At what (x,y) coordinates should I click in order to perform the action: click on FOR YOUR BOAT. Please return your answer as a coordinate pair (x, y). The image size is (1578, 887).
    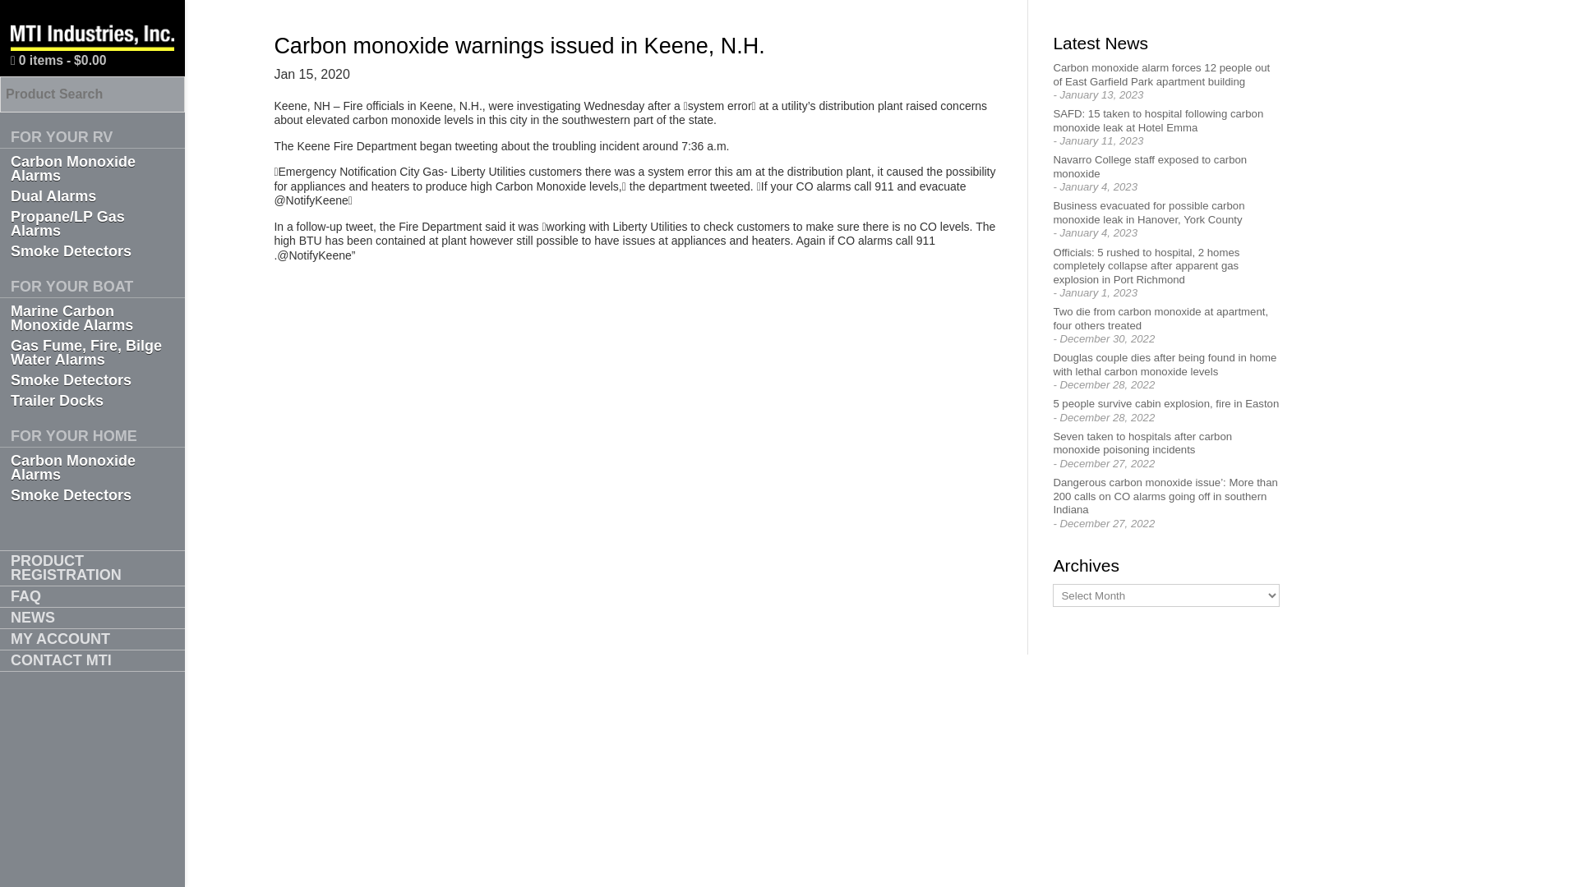
    Looking at the image, I should click on (92, 287).